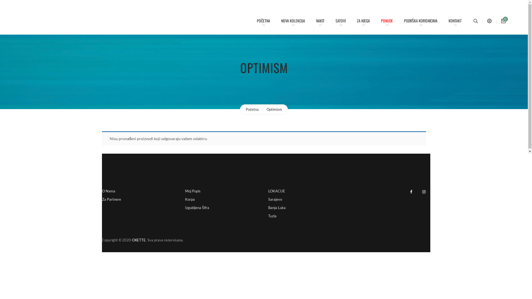 Image resolution: width=532 pixels, height=299 pixels. I want to click on KONTAKT, so click(455, 21).